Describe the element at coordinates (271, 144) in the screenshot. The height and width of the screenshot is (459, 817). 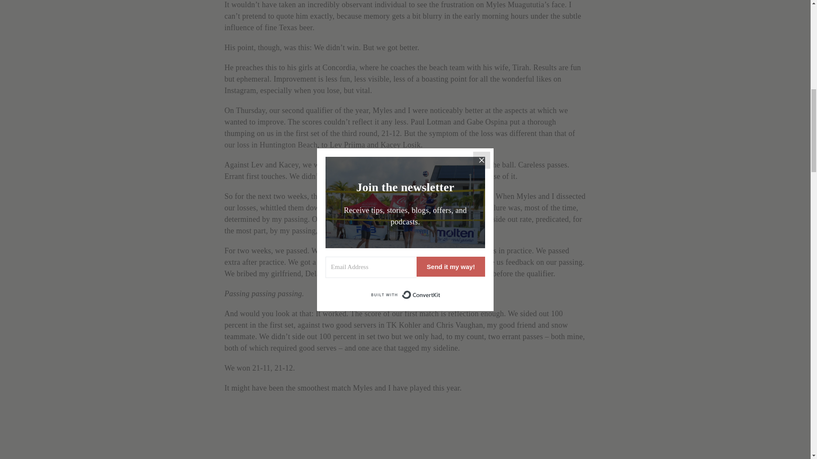
I see `our loss in Huntington Beach` at that location.